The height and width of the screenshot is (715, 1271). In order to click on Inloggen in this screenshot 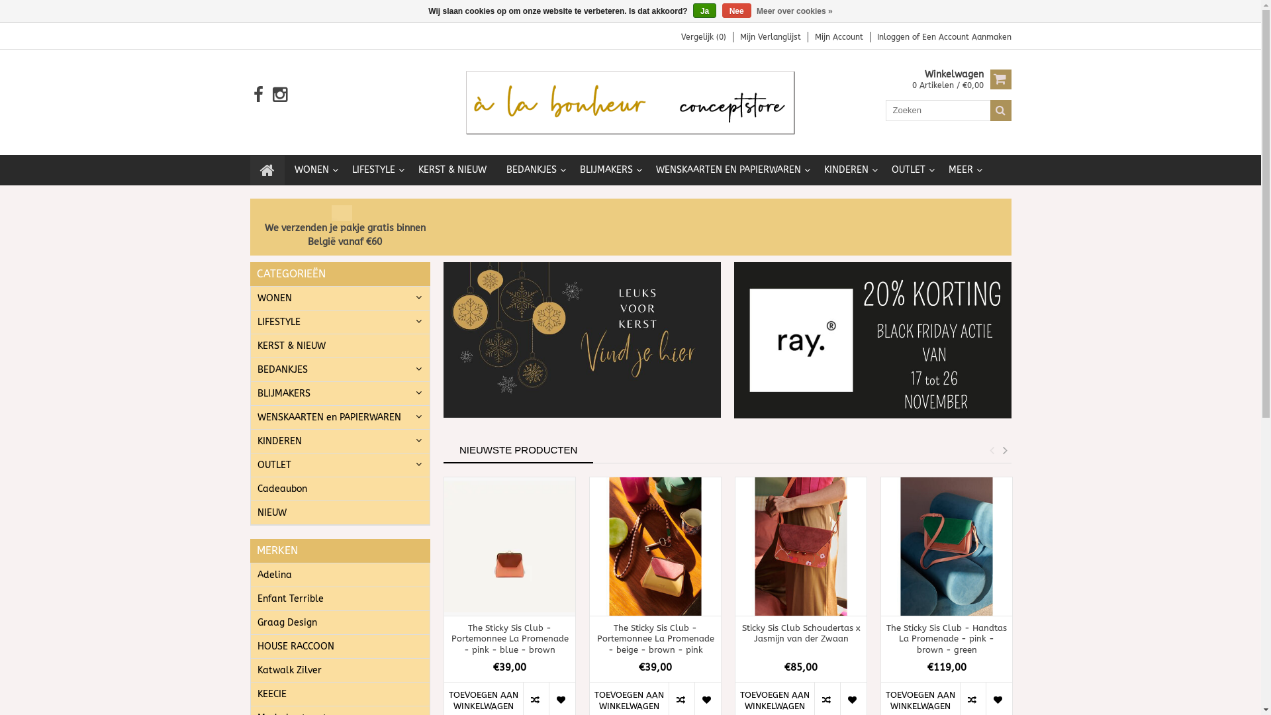, I will do `click(894, 37)`.